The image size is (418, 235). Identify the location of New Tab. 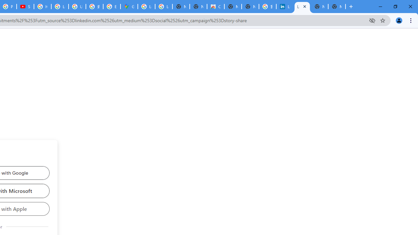
(337, 7).